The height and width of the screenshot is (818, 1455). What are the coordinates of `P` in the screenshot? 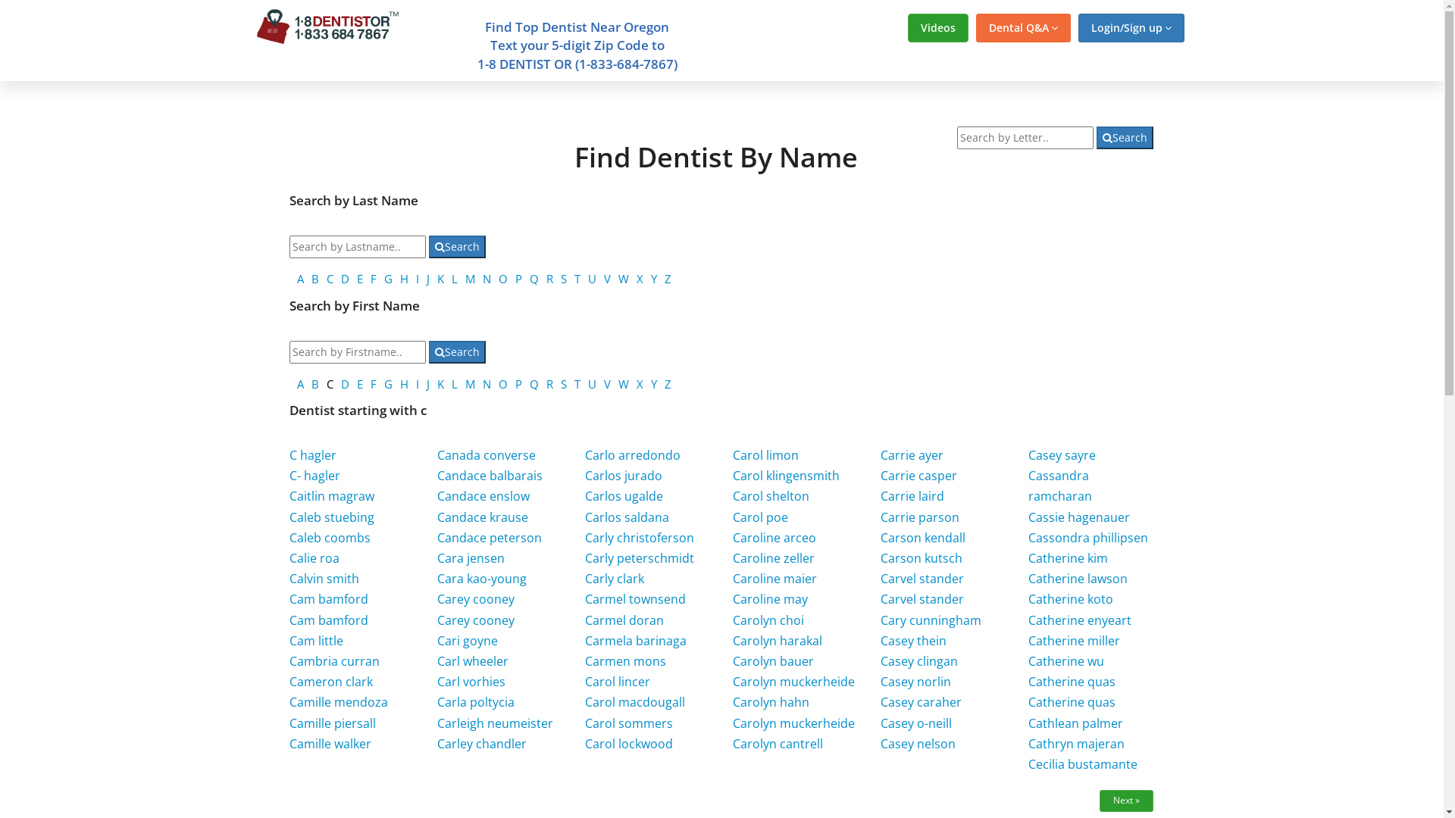 It's located at (518, 279).